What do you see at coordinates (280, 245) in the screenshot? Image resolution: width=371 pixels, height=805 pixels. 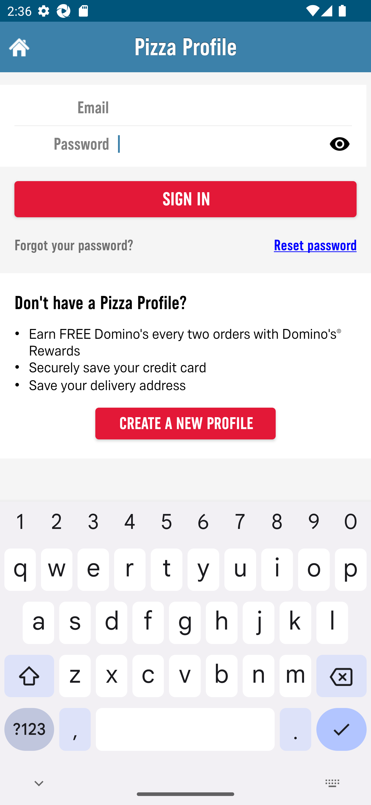 I see `Reset password` at bounding box center [280, 245].